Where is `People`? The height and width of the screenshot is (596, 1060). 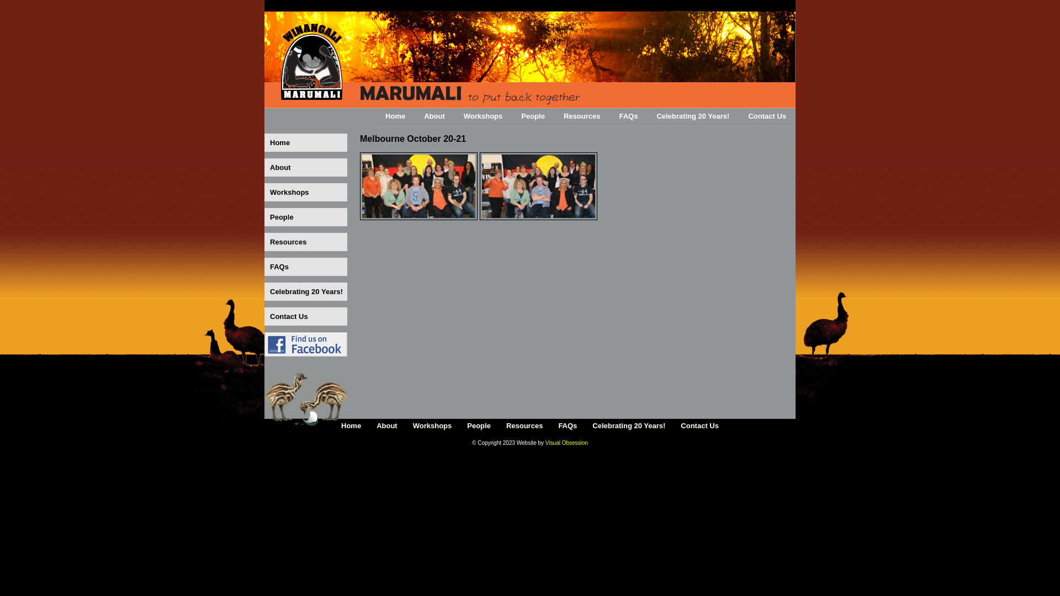 People is located at coordinates (533, 116).